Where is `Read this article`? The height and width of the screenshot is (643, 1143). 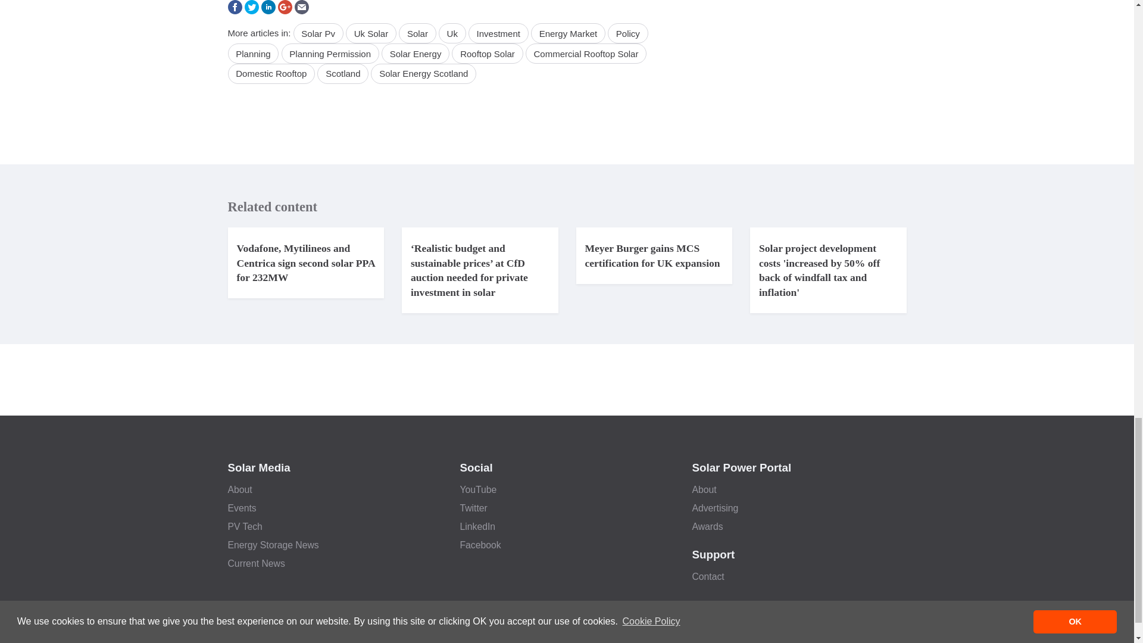
Read this article is located at coordinates (305, 263).